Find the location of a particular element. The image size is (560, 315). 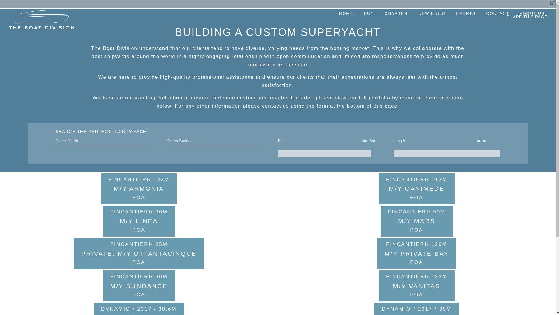

NEW BUILD is located at coordinates (432, 14).